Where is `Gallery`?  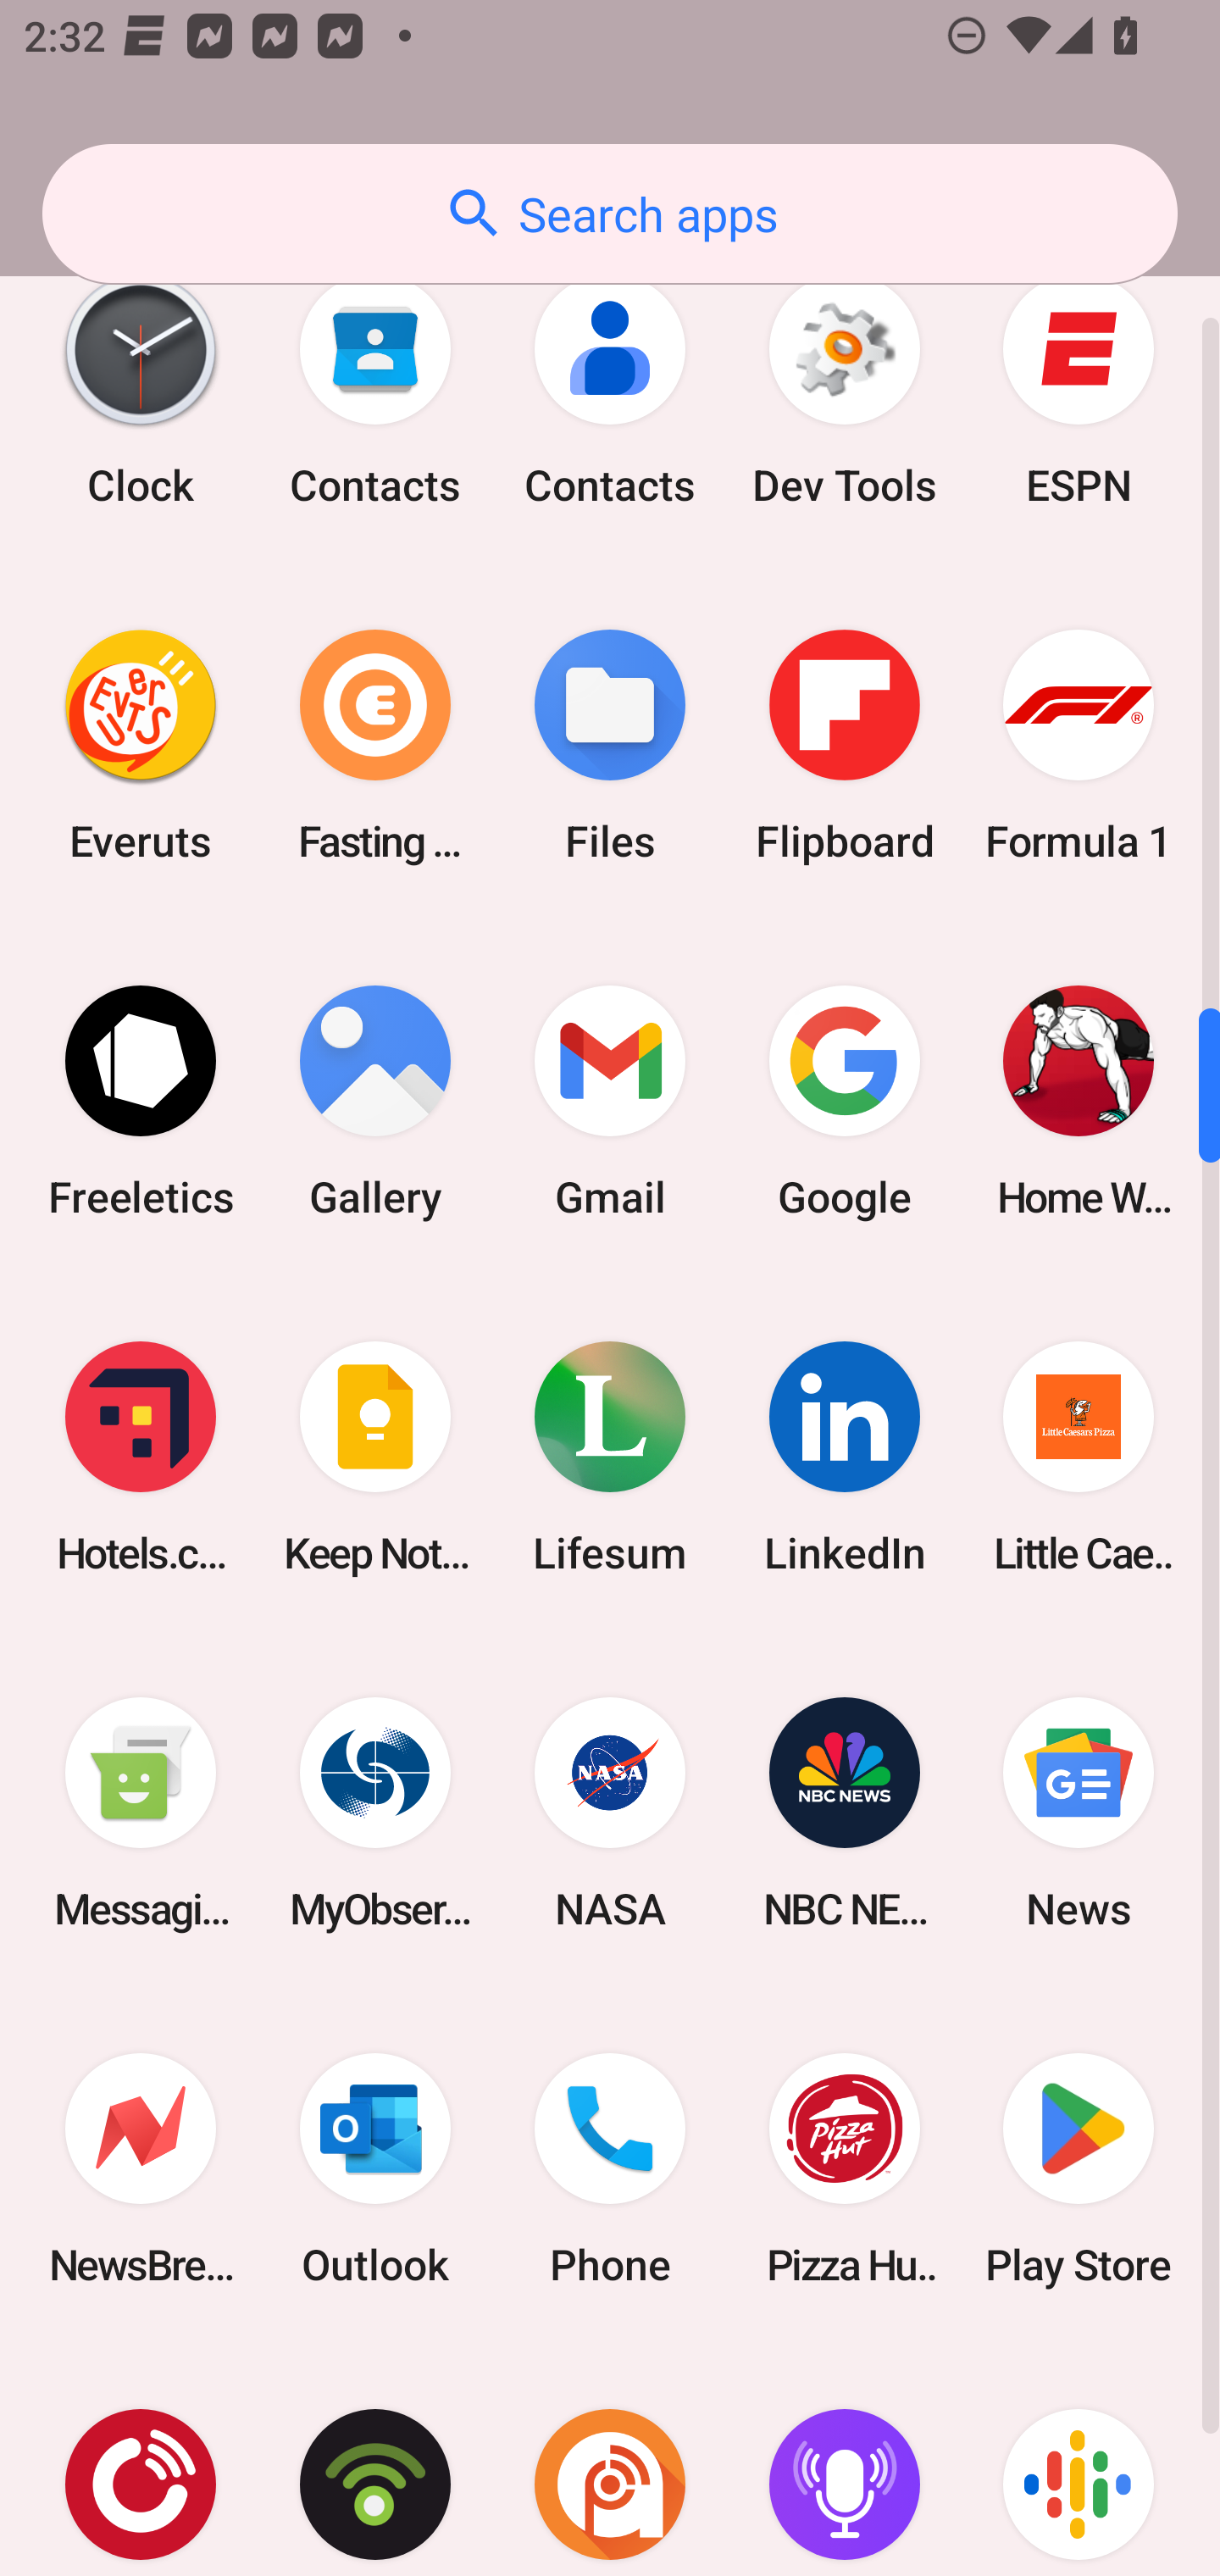
Gallery is located at coordinates (375, 1102).